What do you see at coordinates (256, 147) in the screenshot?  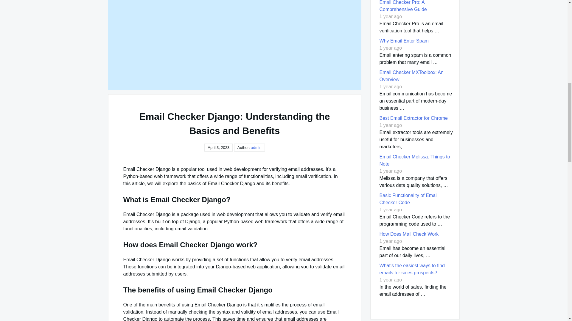 I see `Posts by admin` at bounding box center [256, 147].